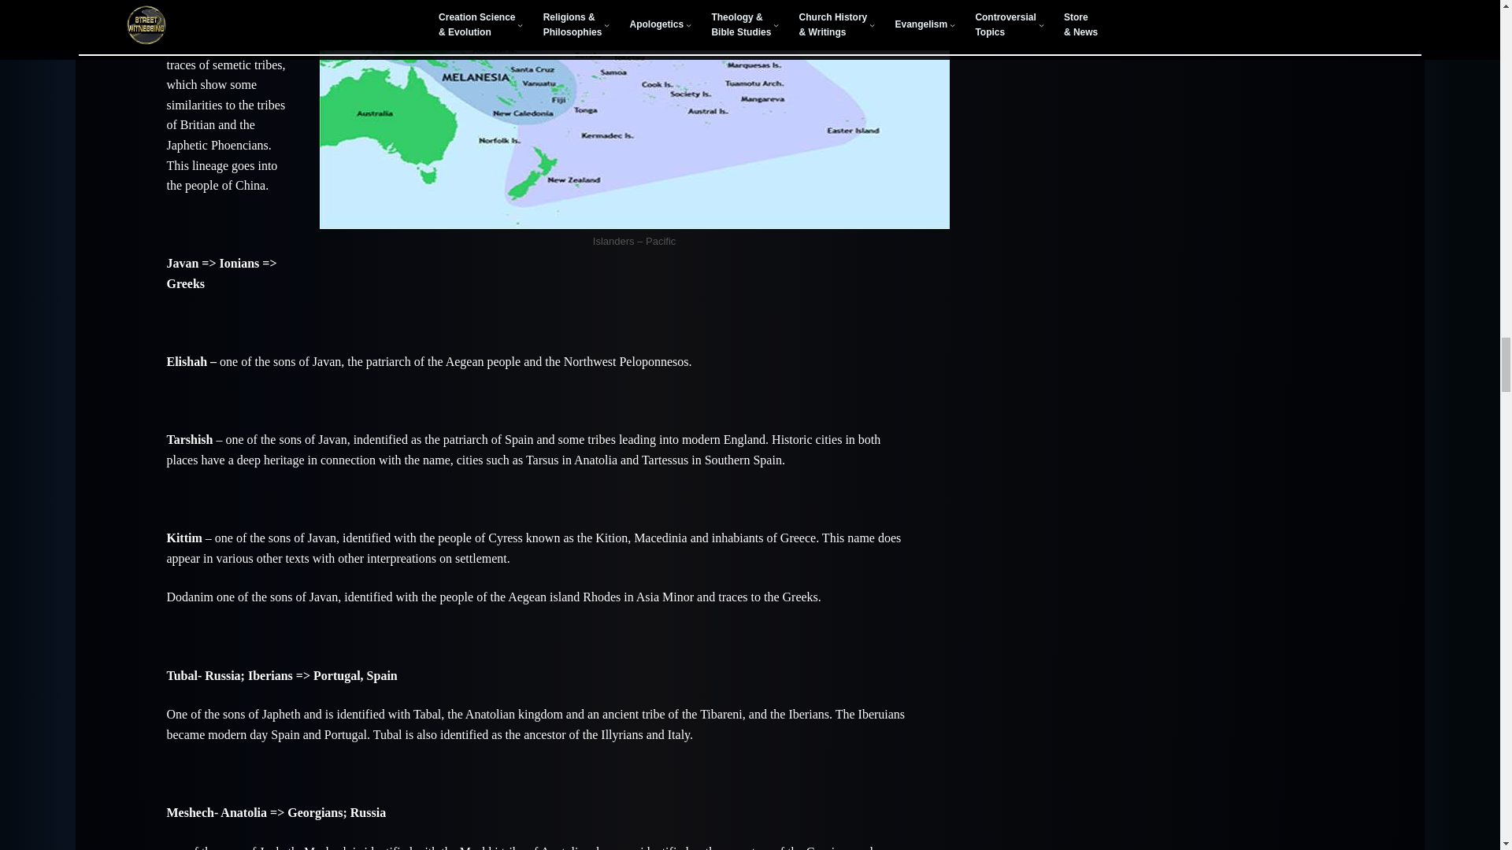 This screenshot has width=1512, height=850. Describe the element at coordinates (634, 114) in the screenshot. I see `Fig.4 - Pacific Islanders` at that location.